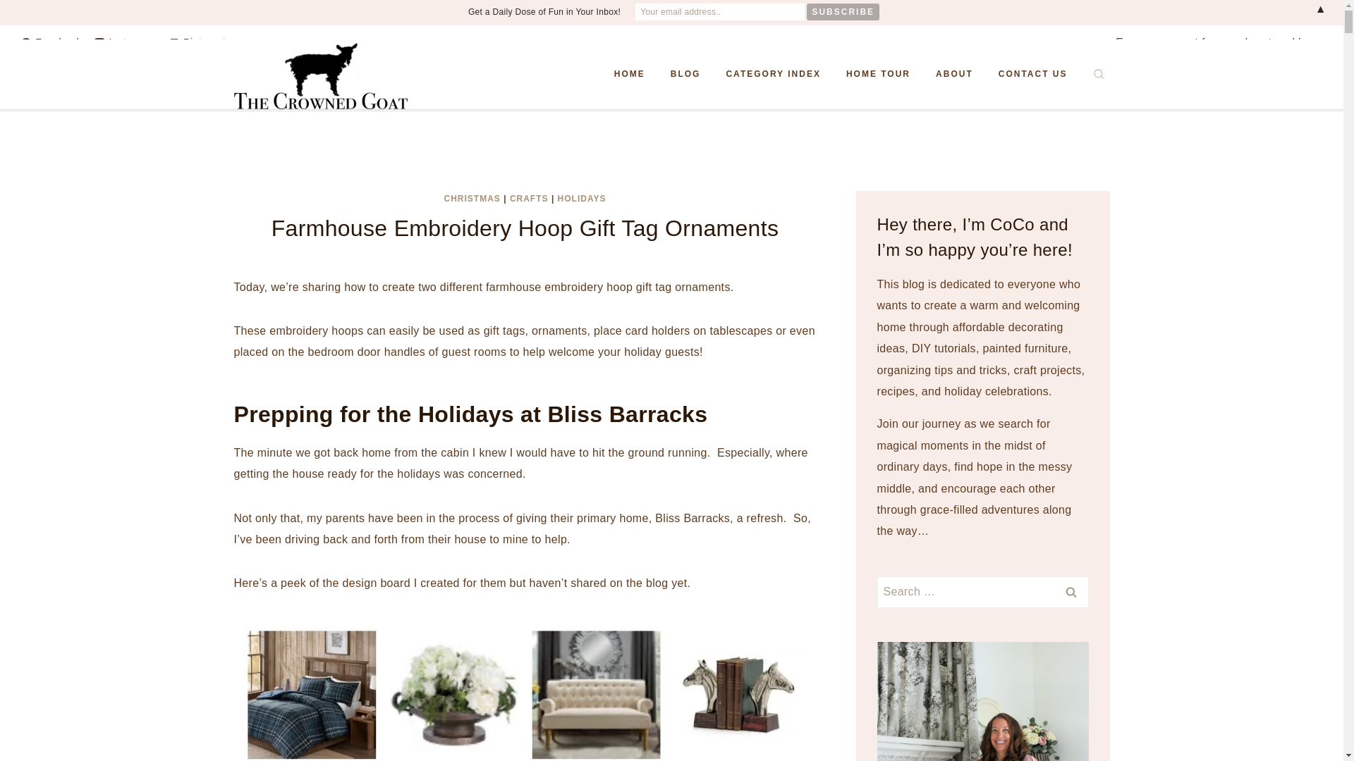  Describe the element at coordinates (843, 12) in the screenshot. I see `Subscribe` at that location.